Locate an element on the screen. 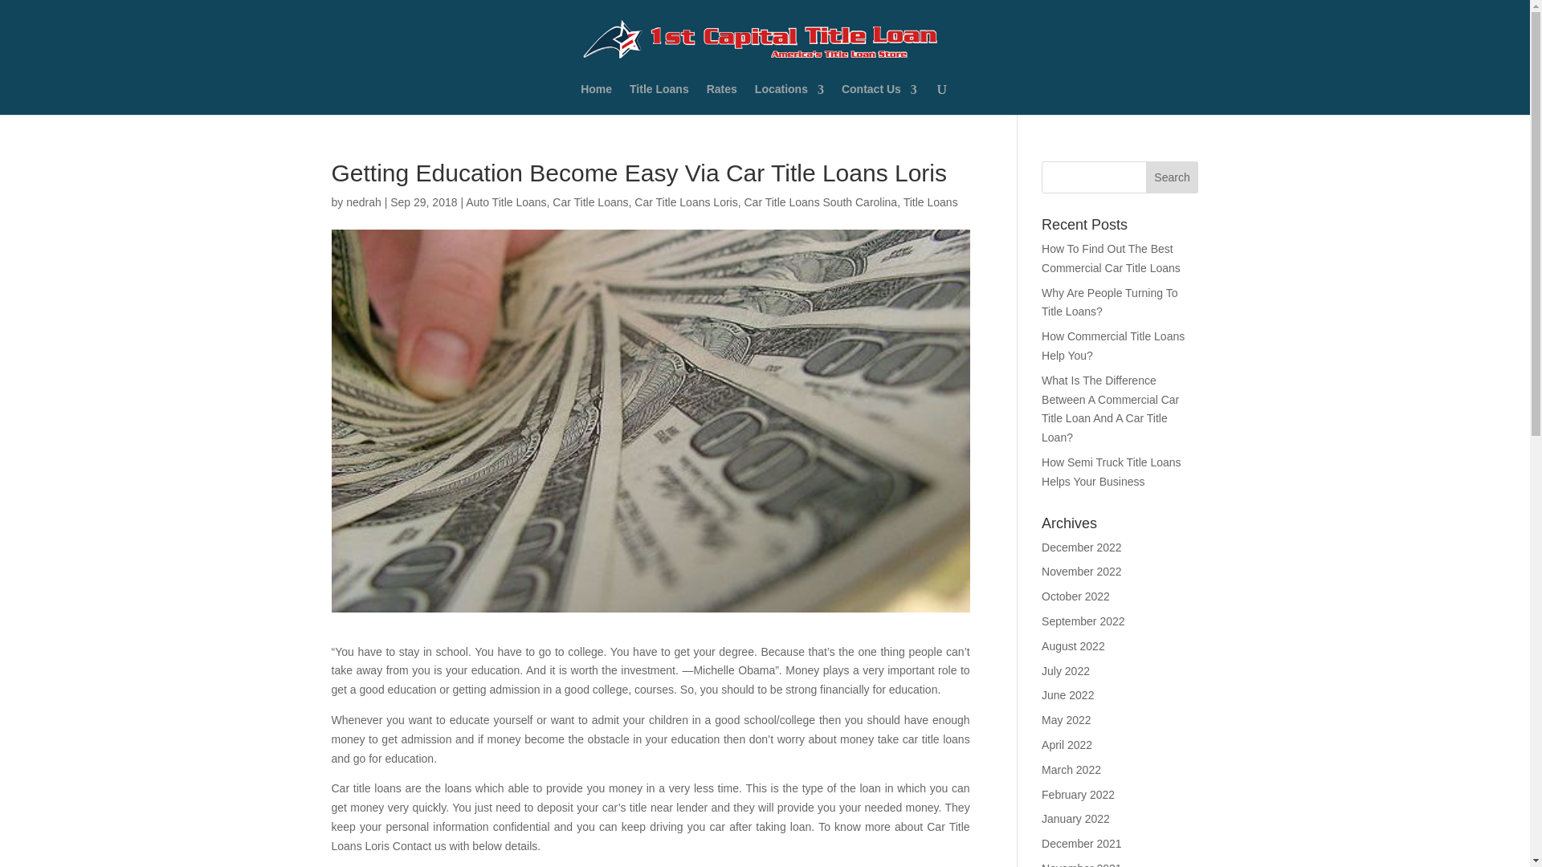 The height and width of the screenshot is (867, 1542). Search is located at coordinates (1173, 177).